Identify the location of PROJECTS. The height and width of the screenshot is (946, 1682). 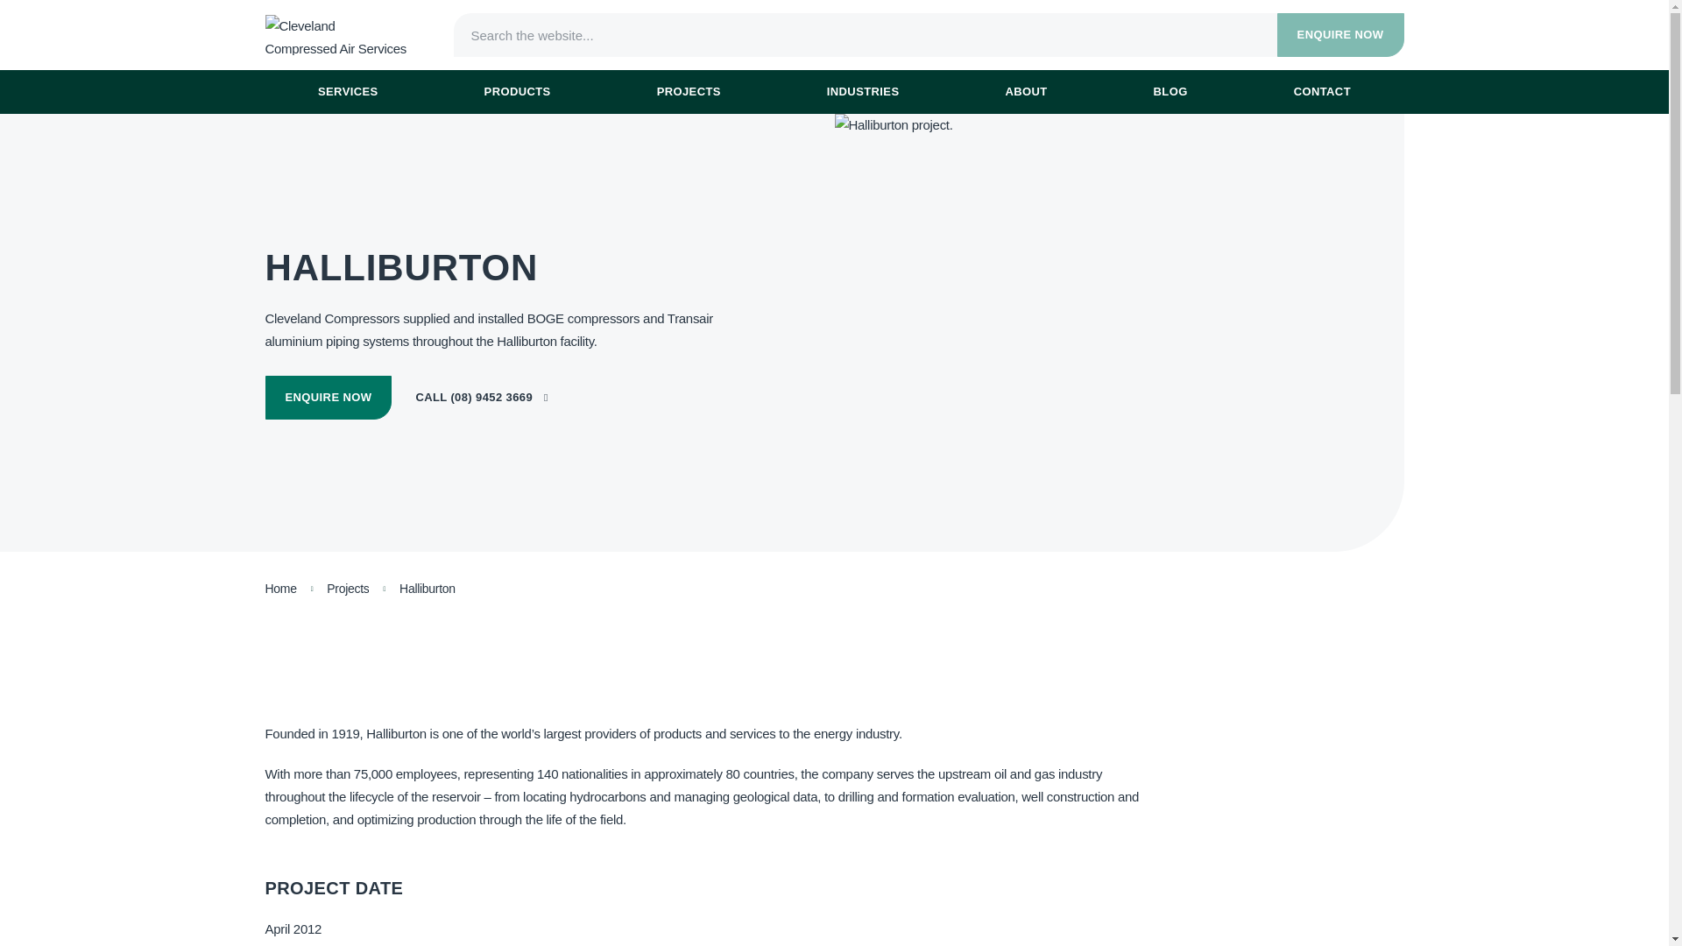
(689, 91).